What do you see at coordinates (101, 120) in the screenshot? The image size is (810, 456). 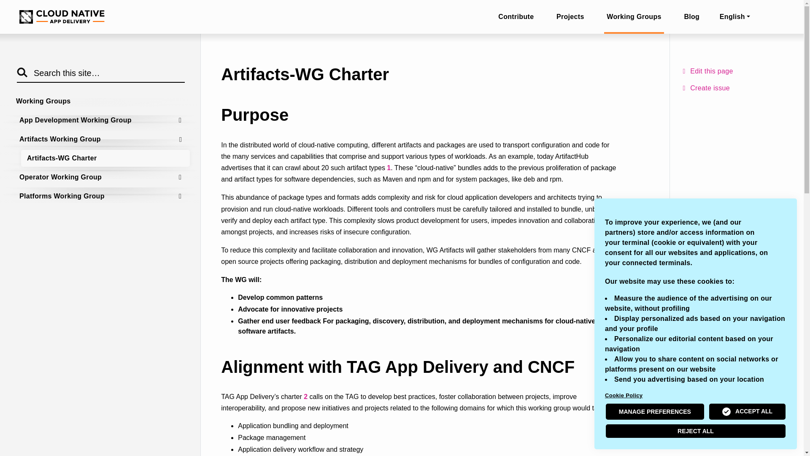 I see `App Development Working Group` at bounding box center [101, 120].